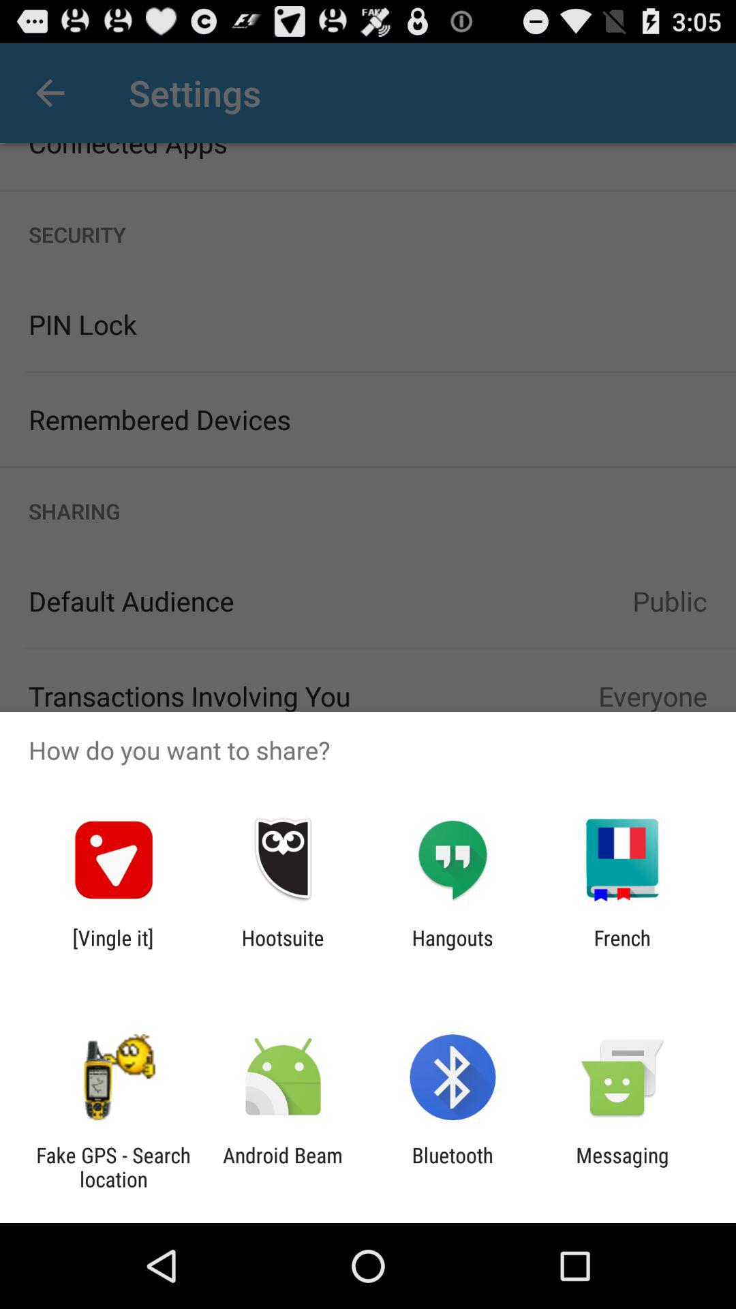  What do you see at coordinates (113, 950) in the screenshot?
I see `flip to [vingle it]` at bounding box center [113, 950].